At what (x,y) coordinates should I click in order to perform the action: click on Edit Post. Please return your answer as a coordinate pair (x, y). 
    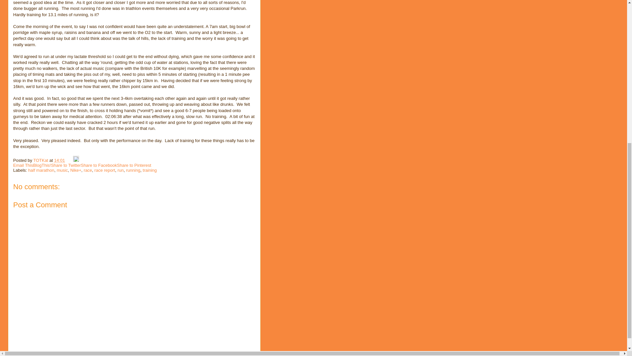
    Looking at the image, I should click on (76, 160).